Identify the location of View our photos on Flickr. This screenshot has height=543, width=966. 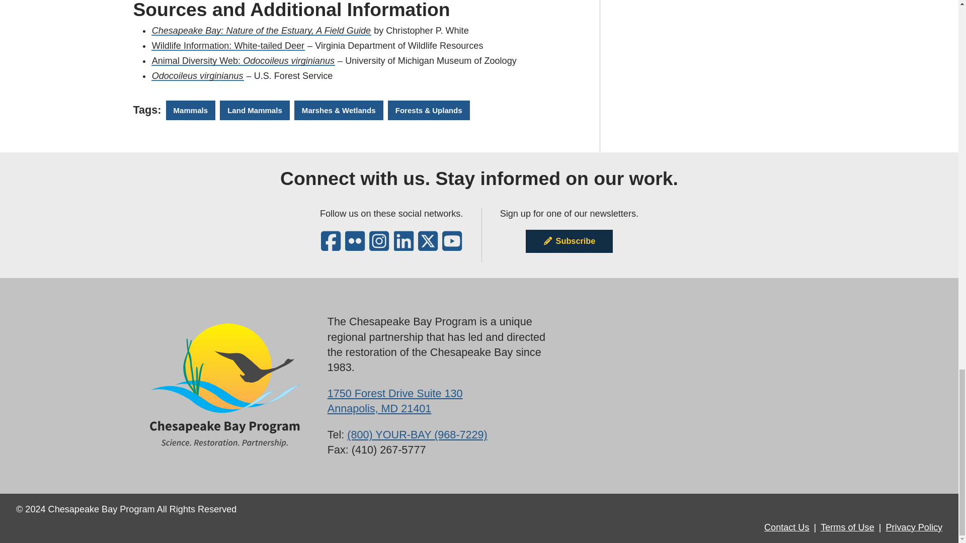
(355, 246).